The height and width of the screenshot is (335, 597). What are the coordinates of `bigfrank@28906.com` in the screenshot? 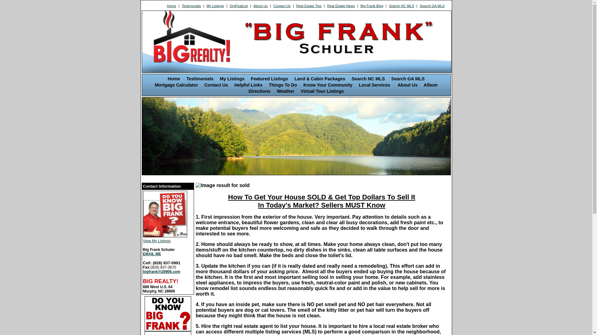 It's located at (162, 272).